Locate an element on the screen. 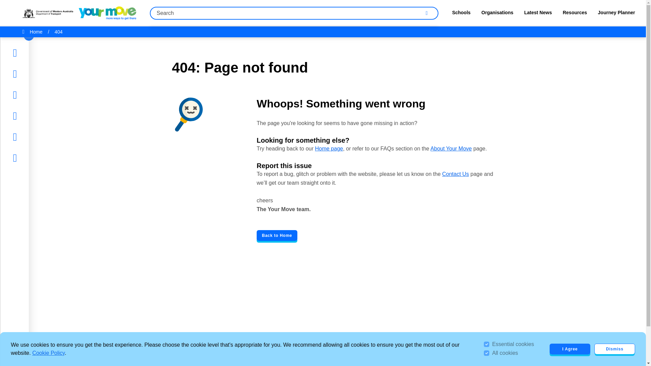 This screenshot has width=651, height=366. Contact Us is located at coordinates (455, 174).